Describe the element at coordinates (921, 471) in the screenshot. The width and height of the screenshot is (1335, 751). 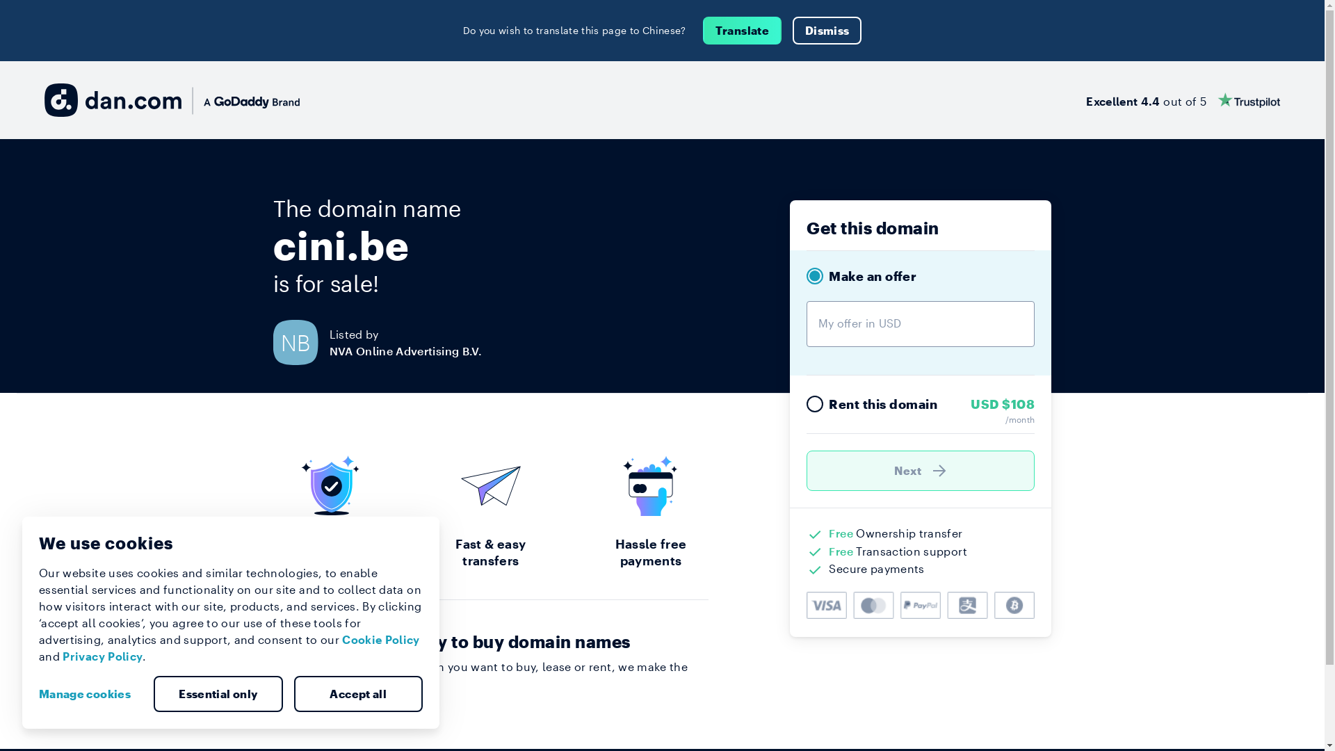
I see `Next
)` at that location.